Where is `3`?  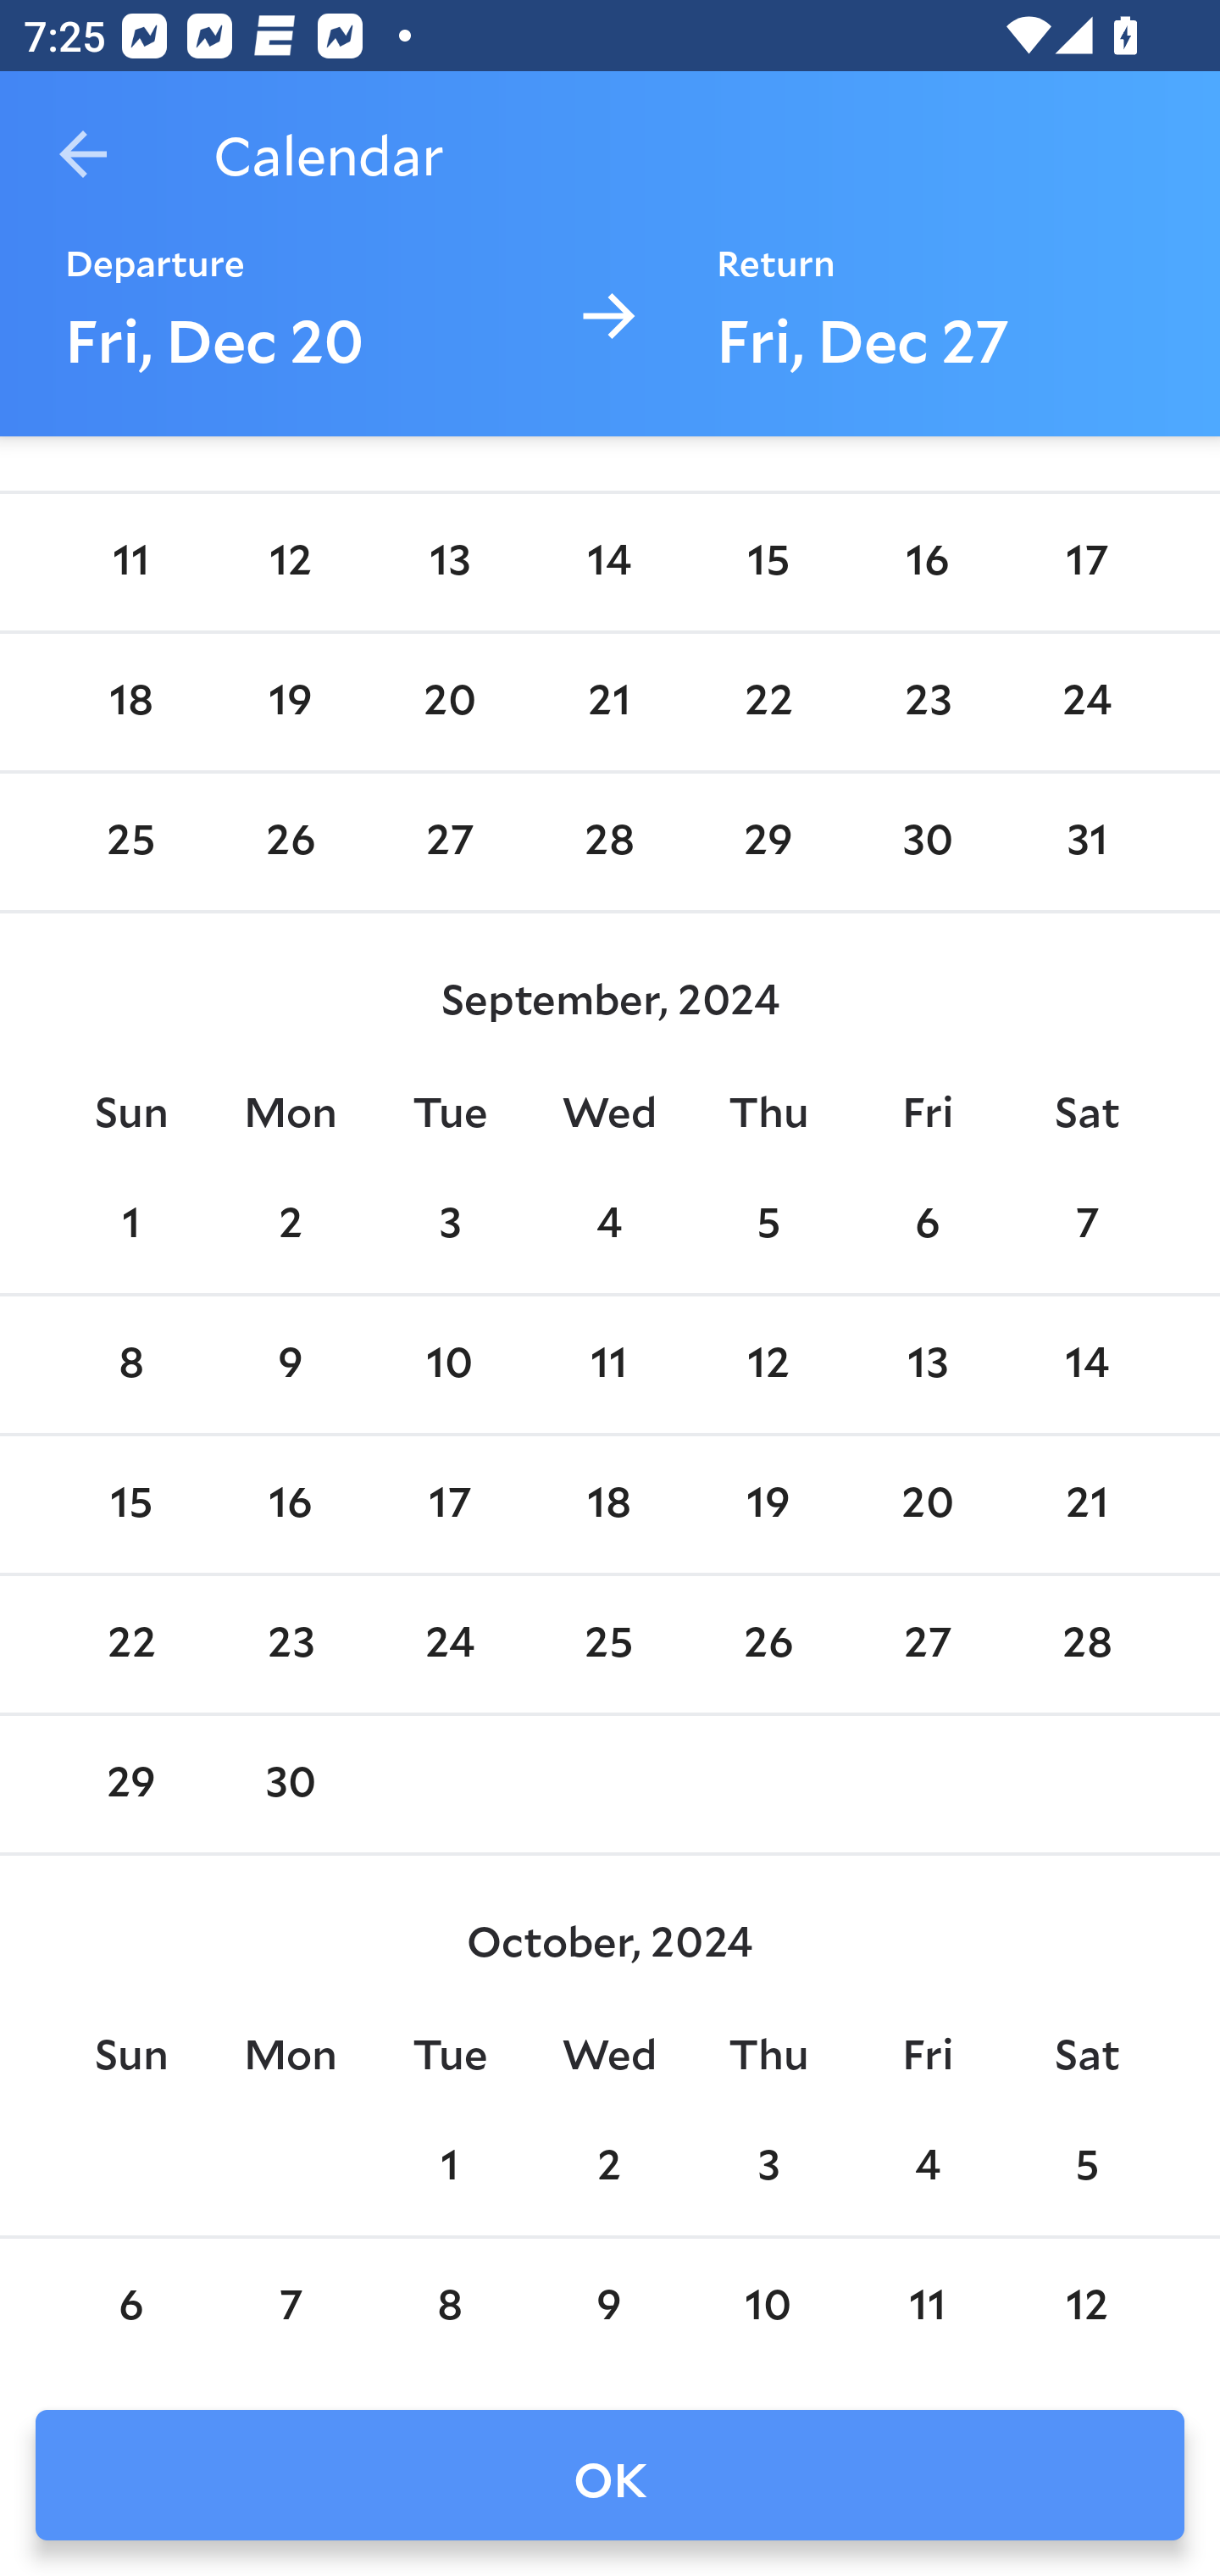 3 is located at coordinates (449, 1225).